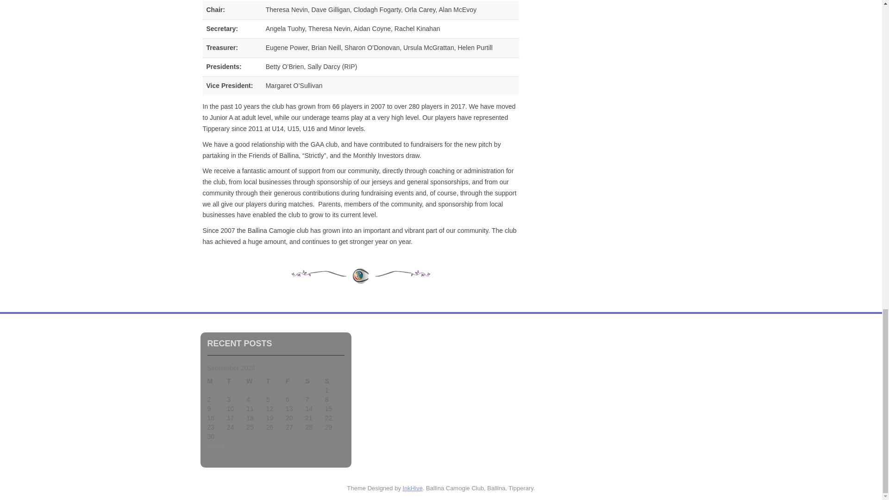 This screenshot has width=889, height=500. I want to click on Sunday, so click(335, 381).